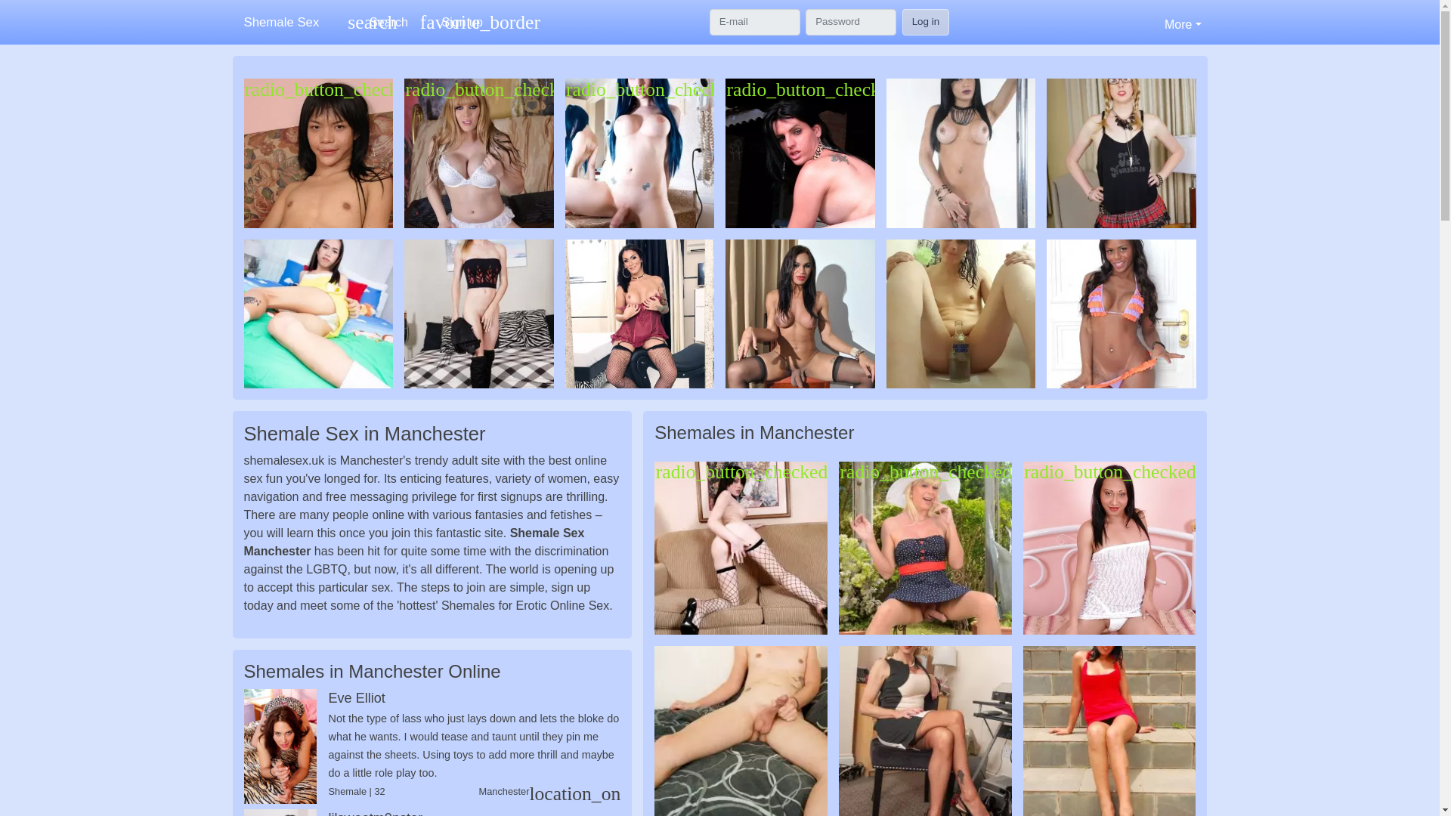 This screenshot has width=1451, height=816. I want to click on More, so click(927, 21).